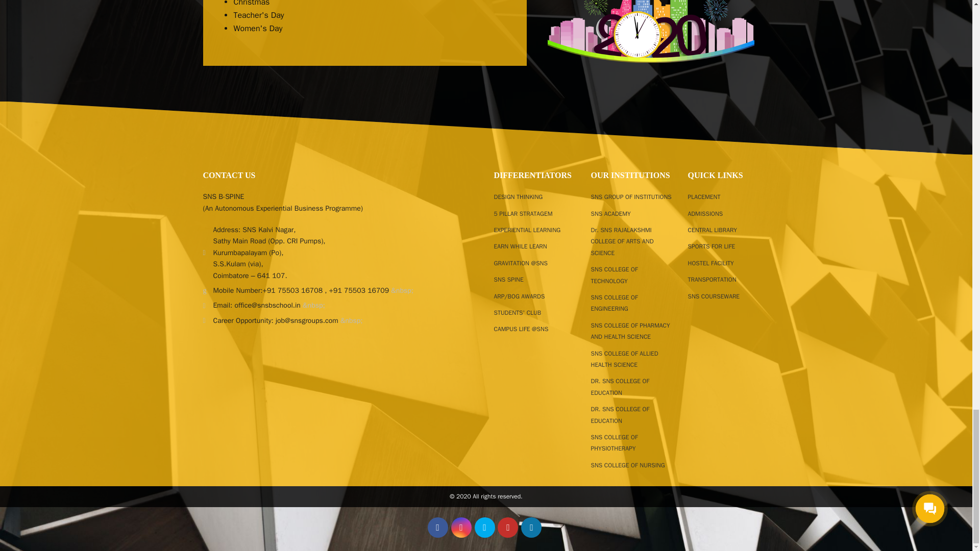 Image resolution: width=980 pixels, height=551 pixels. Describe the element at coordinates (523, 213) in the screenshot. I see `5 PILLAR STRATAGEM` at that location.